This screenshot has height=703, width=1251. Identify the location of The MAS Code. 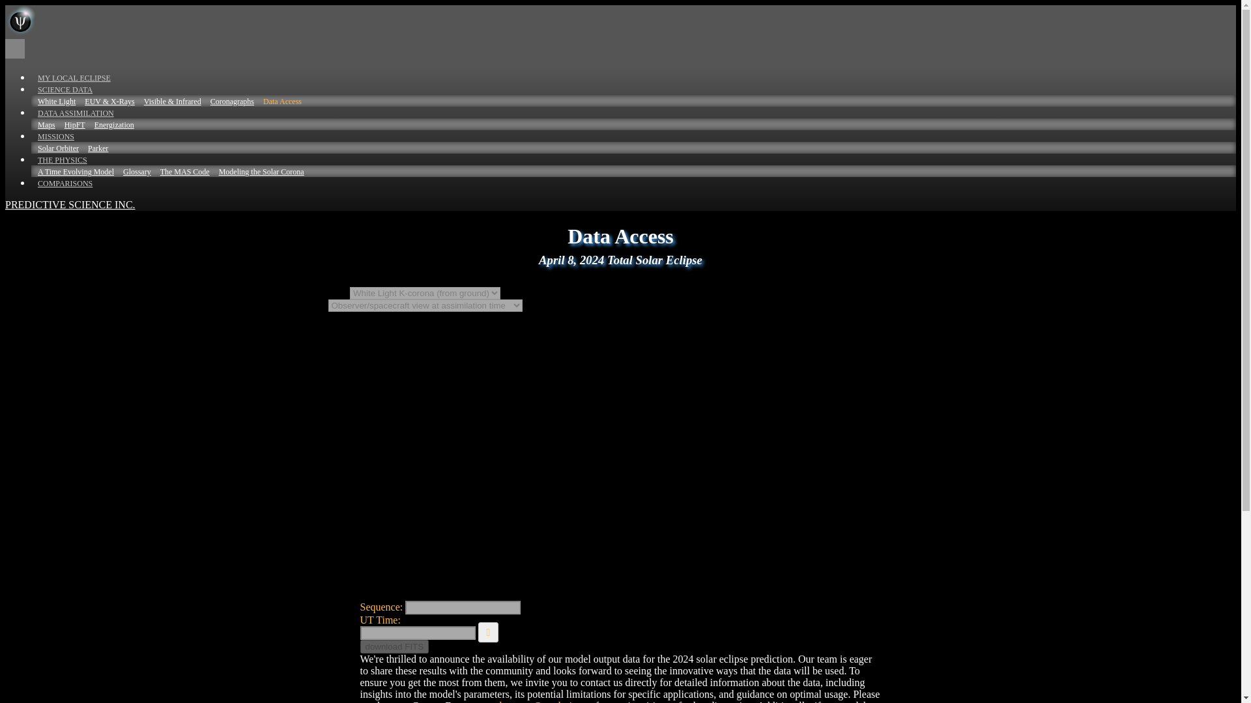
(182, 172).